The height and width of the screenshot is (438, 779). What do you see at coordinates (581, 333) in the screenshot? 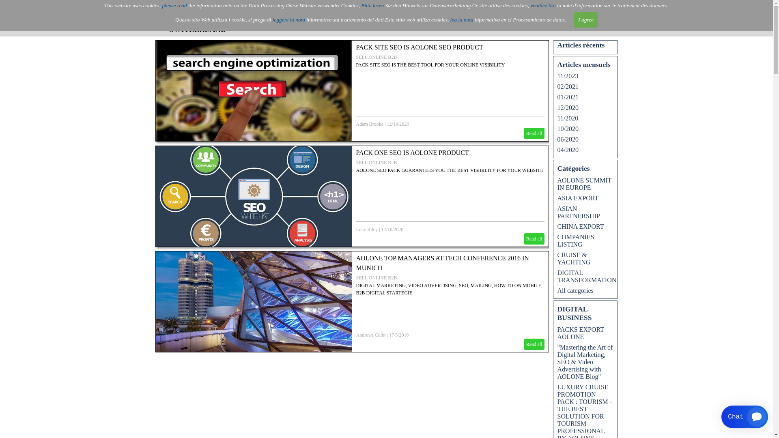
I see `PACKS EXPORT AOLONE` at bounding box center [581, 333].